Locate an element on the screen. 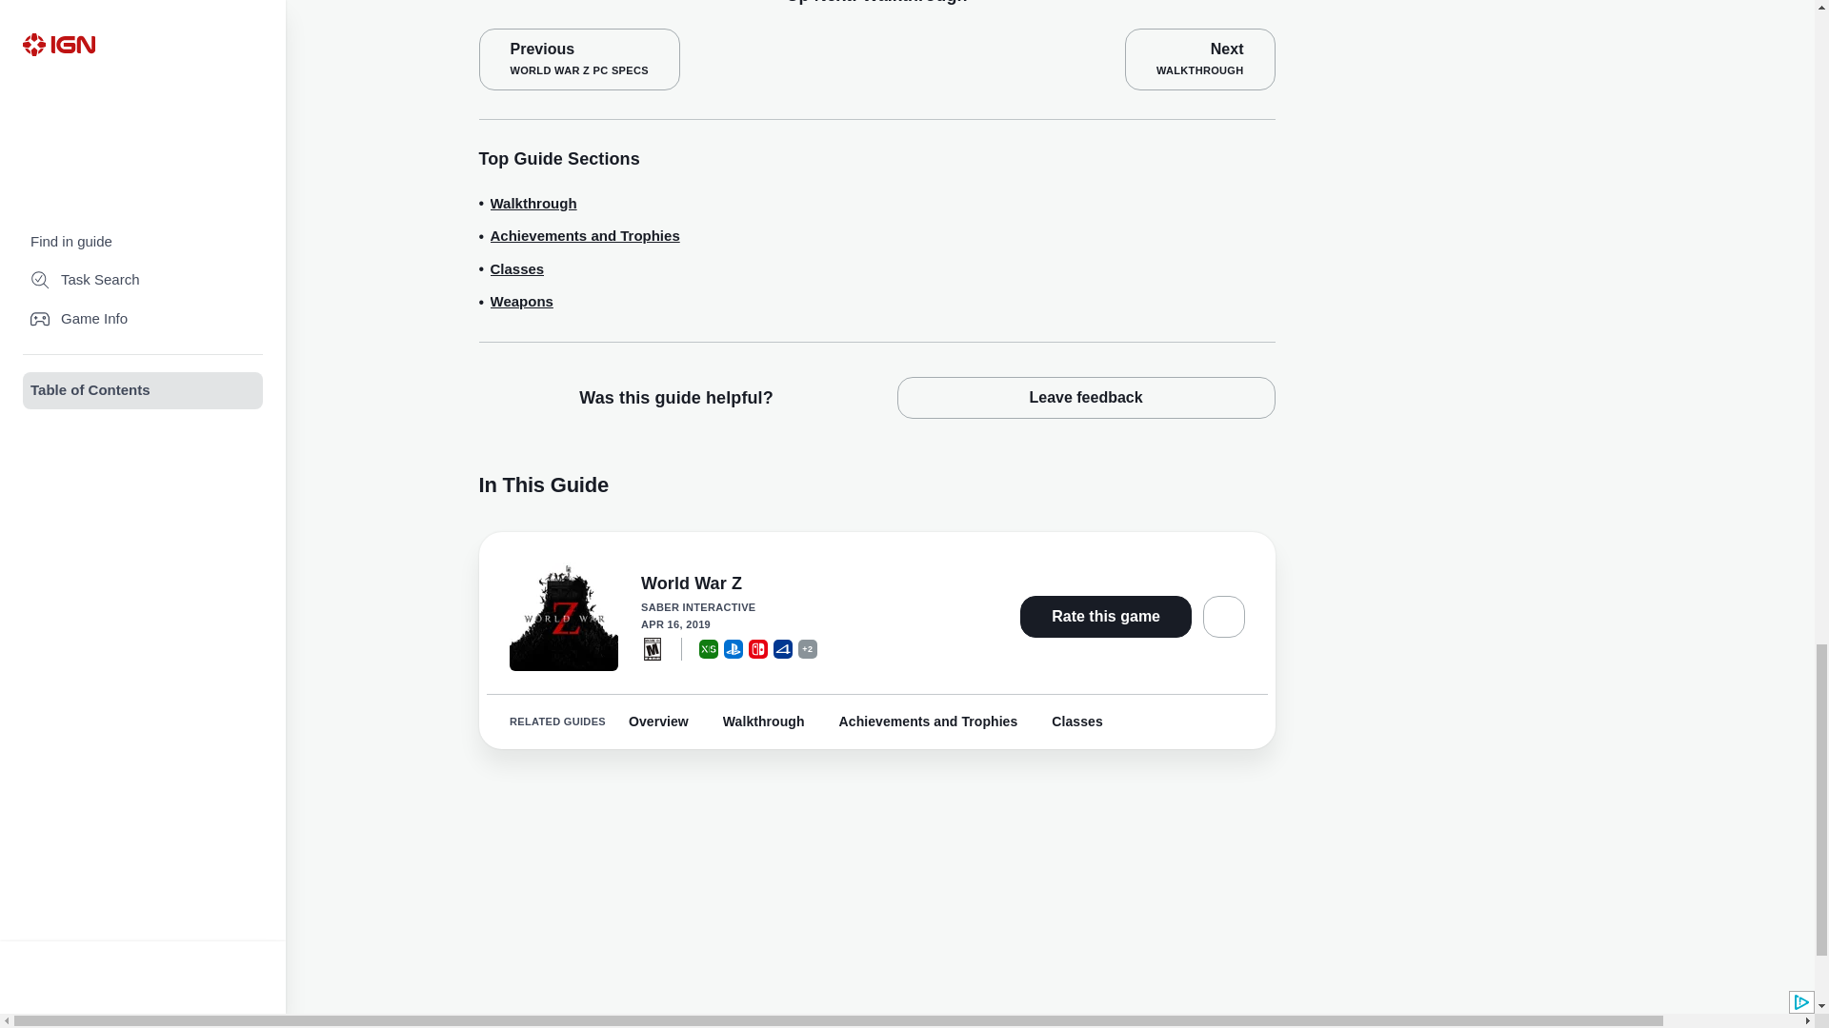 The image size is (1829, 1028). PlayStation 4 is located at coordinates (783, 649).